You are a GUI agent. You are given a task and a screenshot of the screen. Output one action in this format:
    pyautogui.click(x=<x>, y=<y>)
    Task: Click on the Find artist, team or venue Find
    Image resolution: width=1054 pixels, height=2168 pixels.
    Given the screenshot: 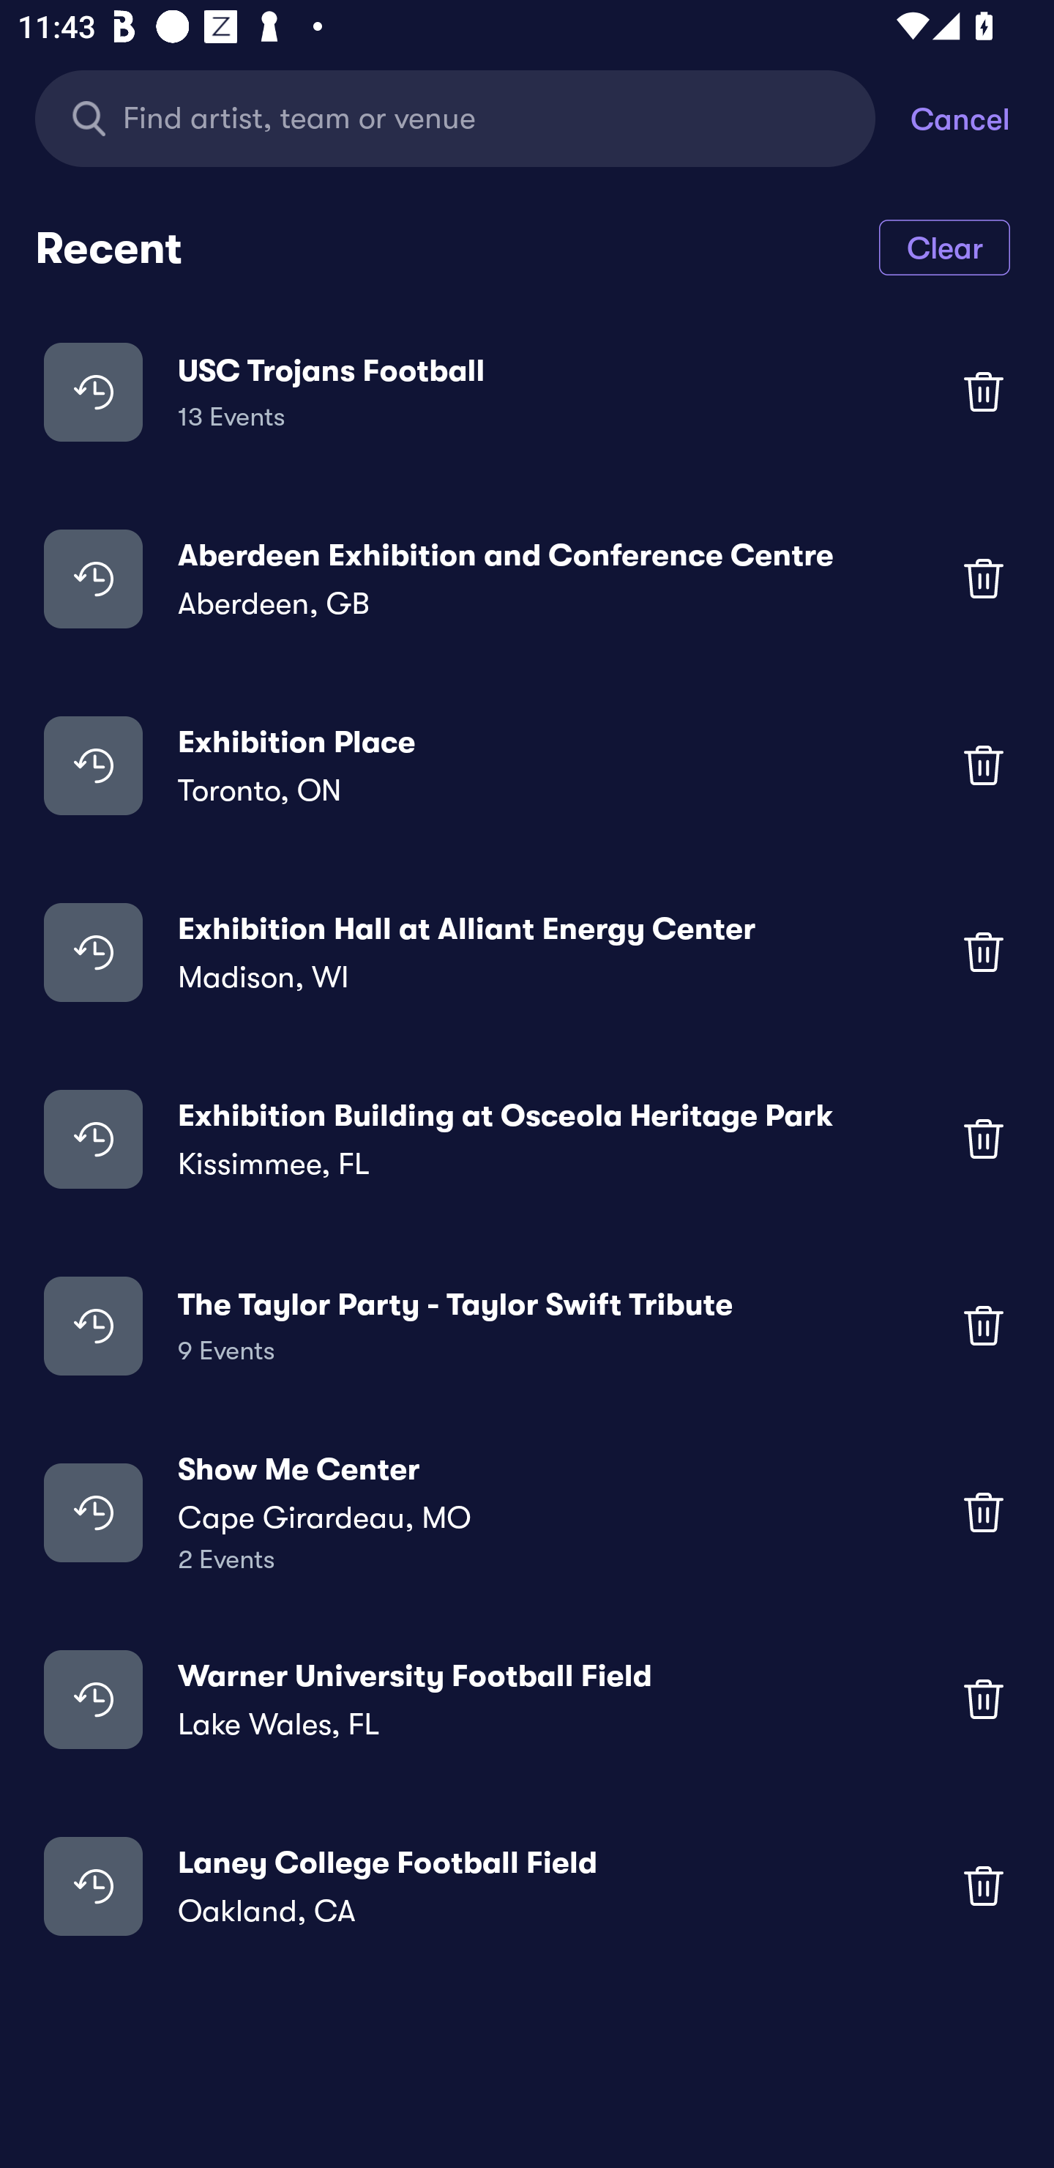 What is the action you would take?
    pyautogui.click(x=455, y=117)
    